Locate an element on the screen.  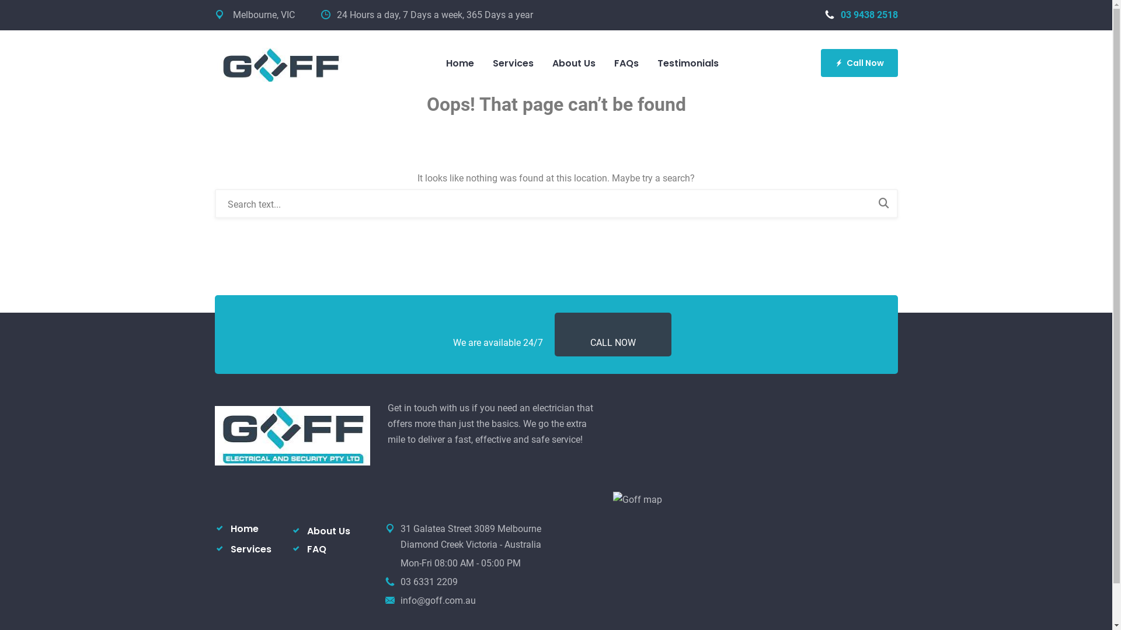
CALL NOW is located at coordinates (612, 343).